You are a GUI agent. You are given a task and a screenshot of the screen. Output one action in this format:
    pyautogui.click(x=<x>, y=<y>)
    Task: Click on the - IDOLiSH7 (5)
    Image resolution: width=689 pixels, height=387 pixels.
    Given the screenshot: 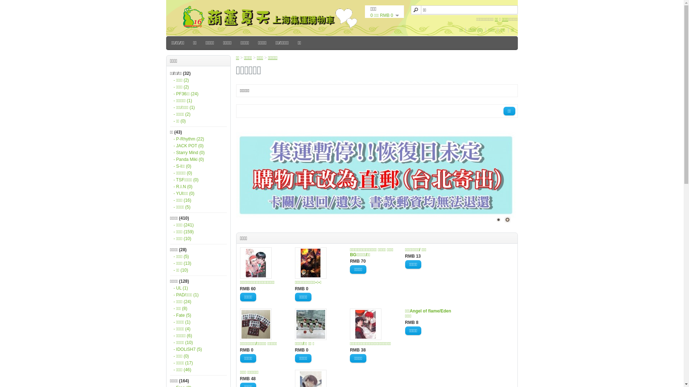 What is the action you would take?
    pyautogui.click(x=198, y=349)
    